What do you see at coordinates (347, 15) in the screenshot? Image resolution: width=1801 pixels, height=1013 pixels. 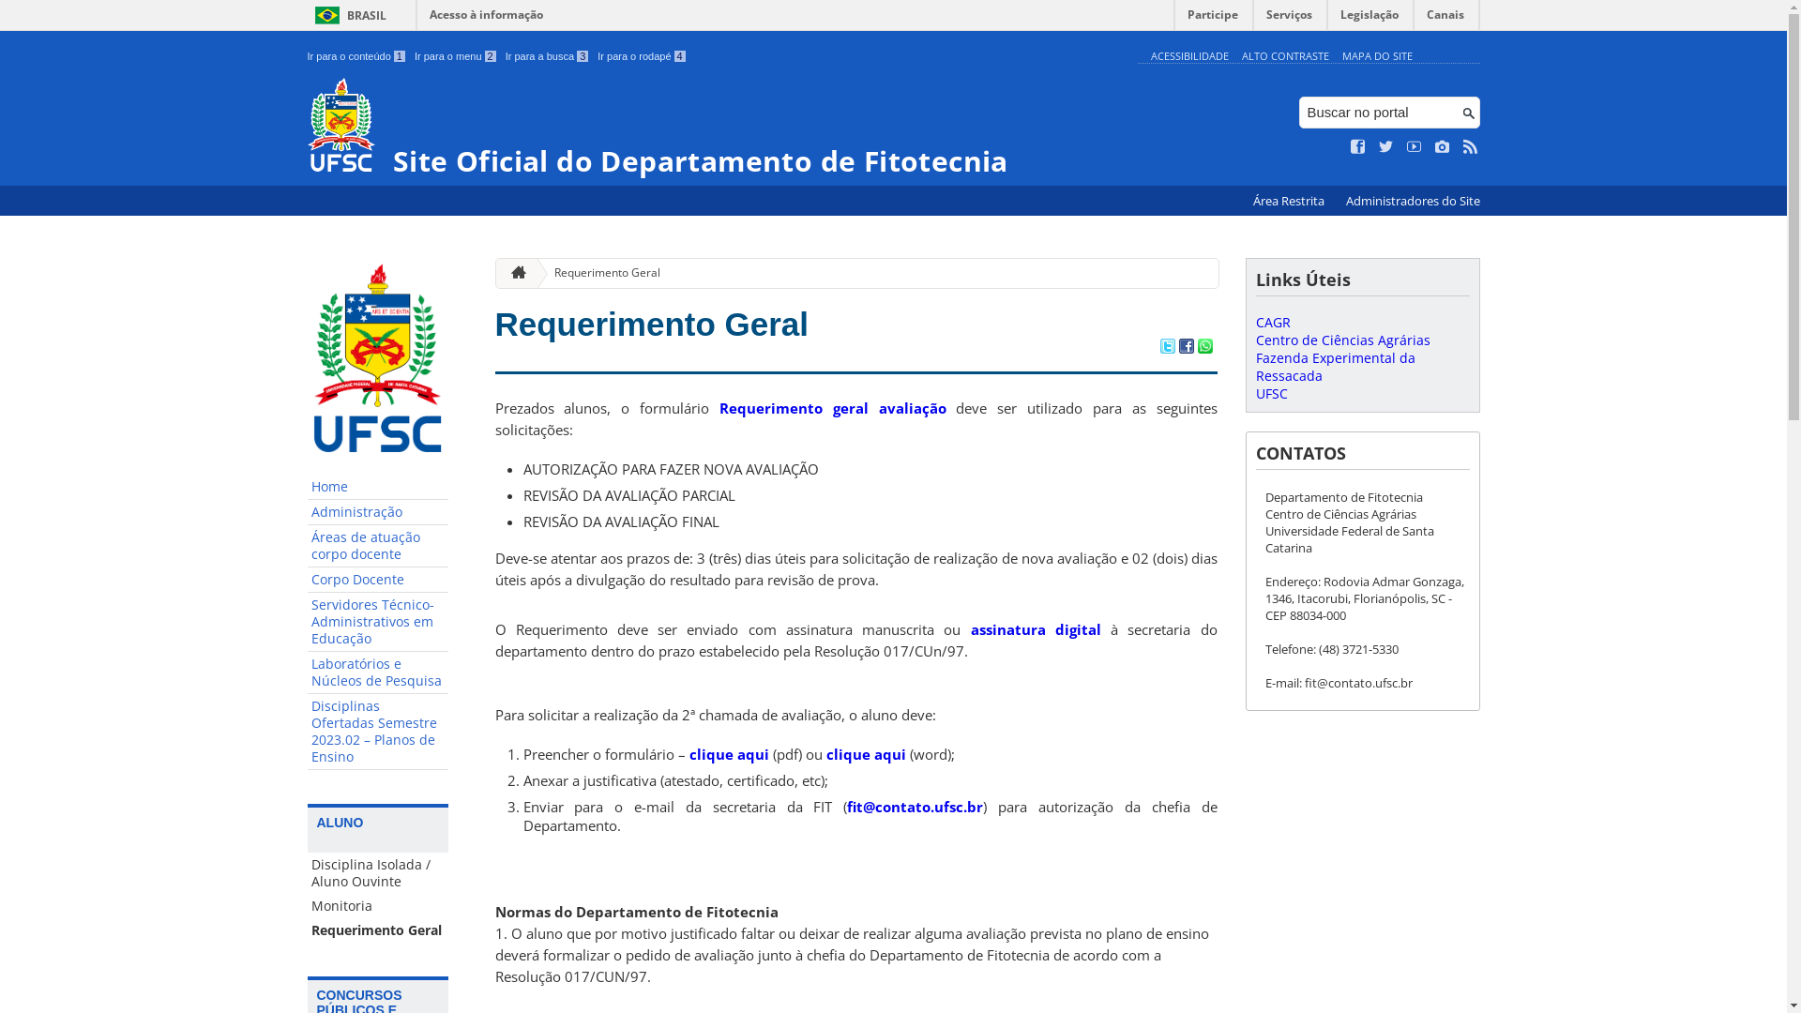 I see `BRASIL` at bounding box center [347, 15].